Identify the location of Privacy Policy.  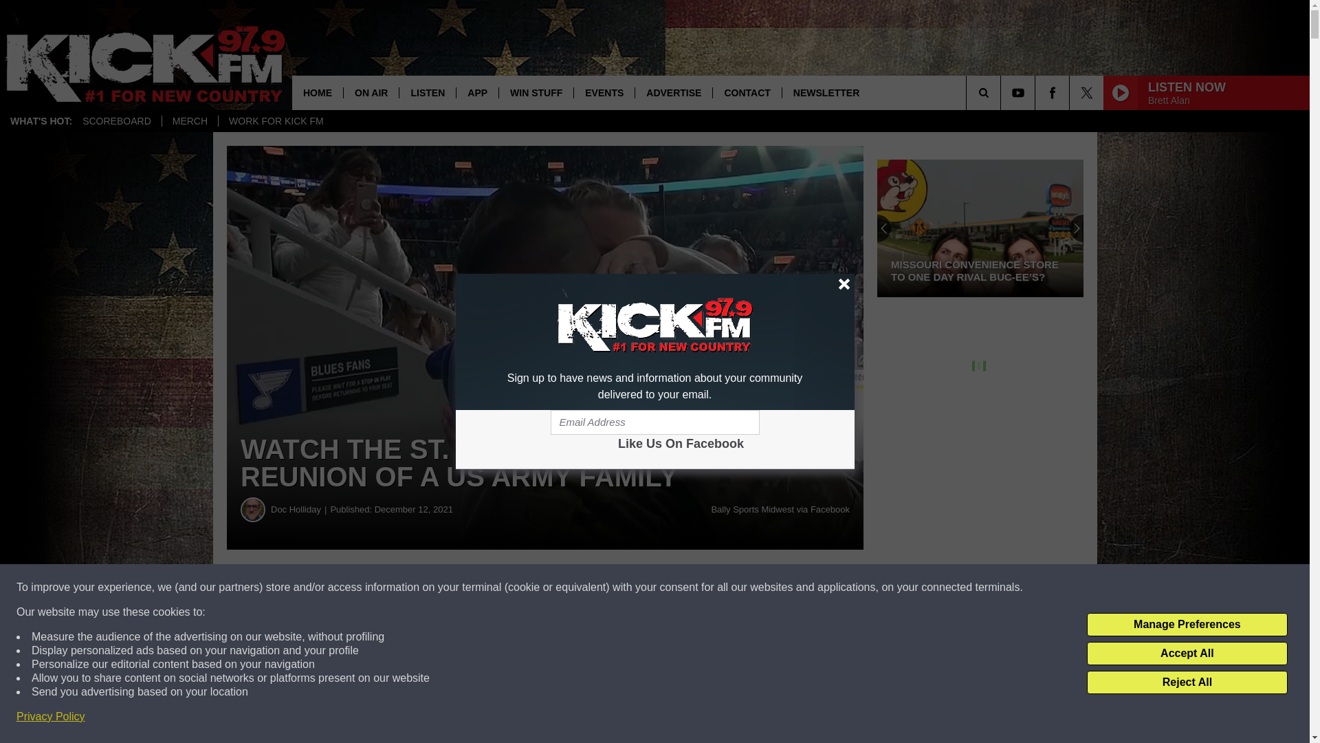
(51, 717).